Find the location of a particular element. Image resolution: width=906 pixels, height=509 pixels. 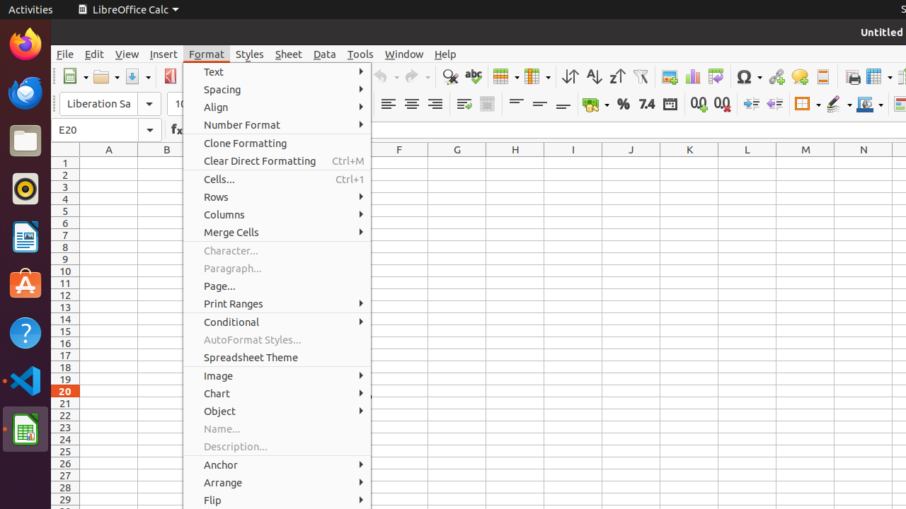

Clear Direct Formatting is located at coordinates (277, 161).